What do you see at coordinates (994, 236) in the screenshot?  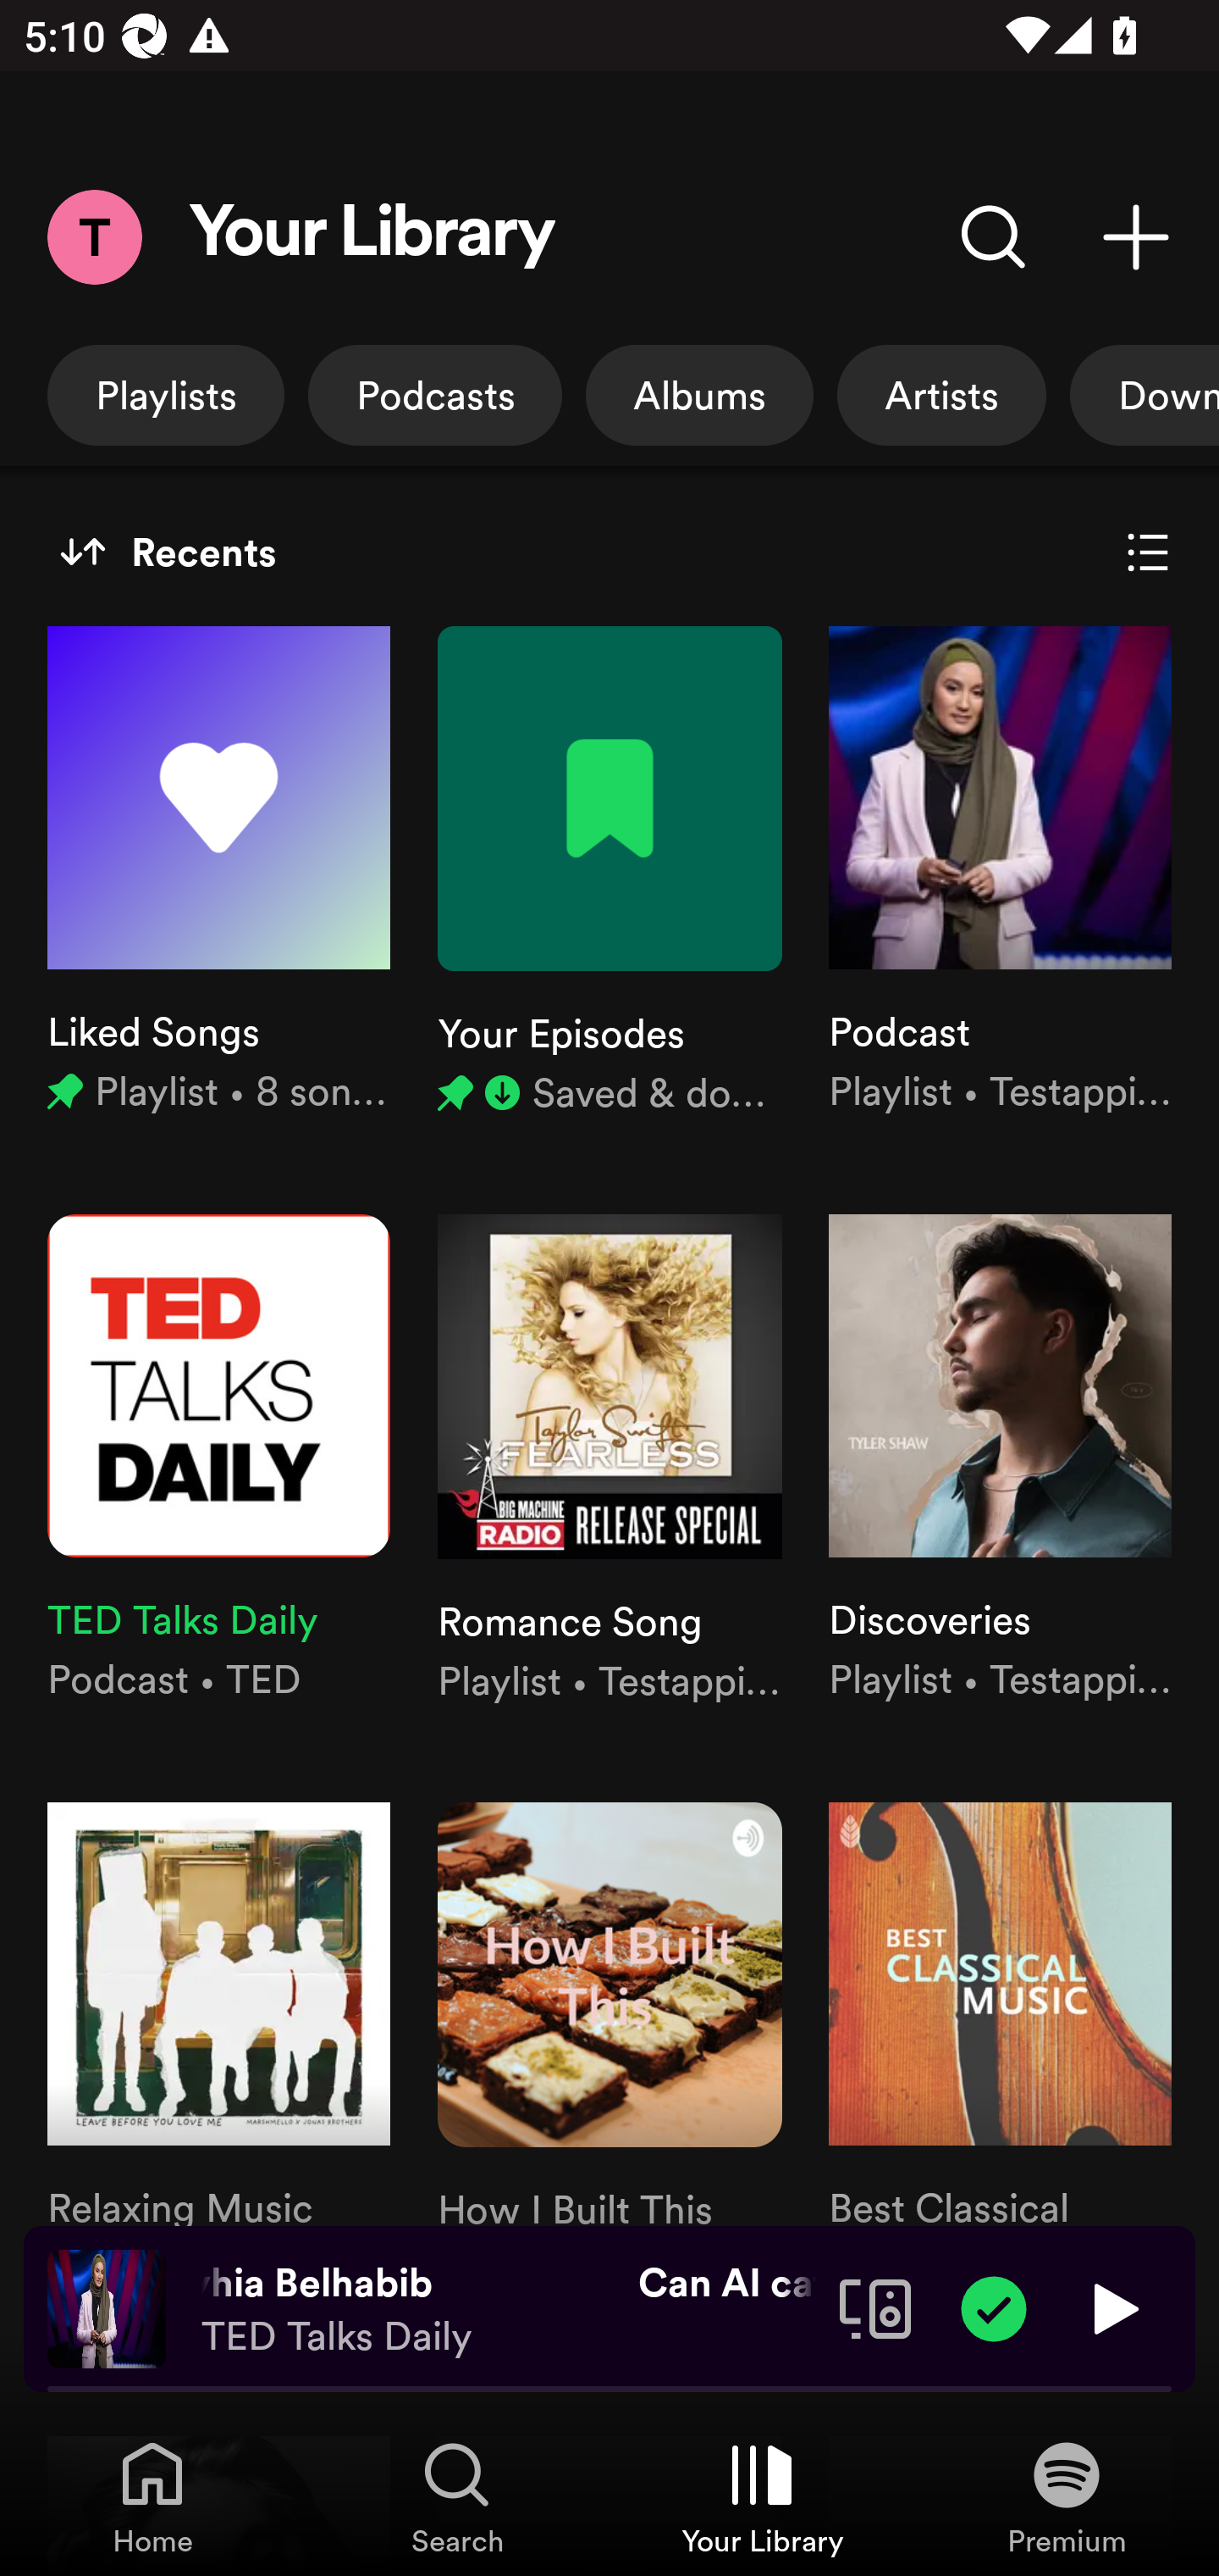 I see `Search Your Library` at bounding box center [994, 236].